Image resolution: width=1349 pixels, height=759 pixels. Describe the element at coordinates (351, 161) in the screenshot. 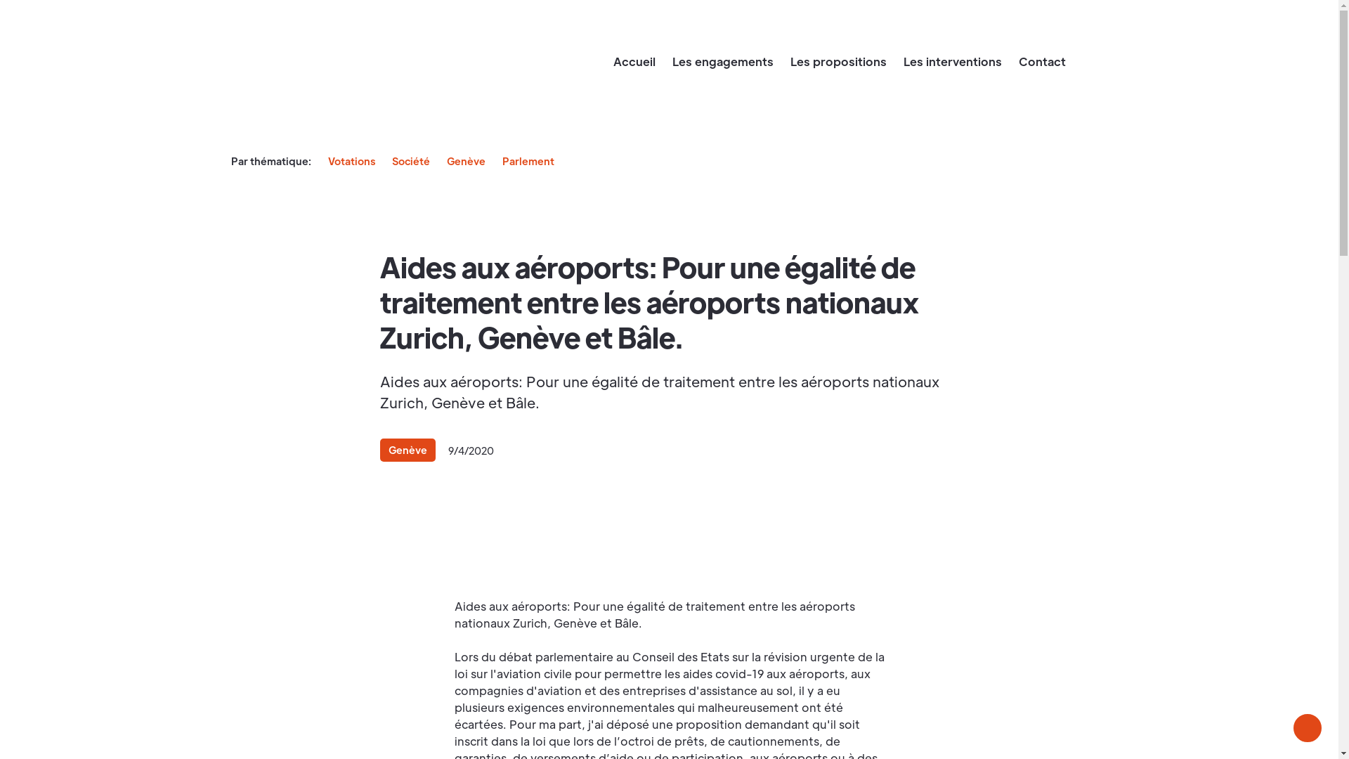

I see `Votations` at that location.